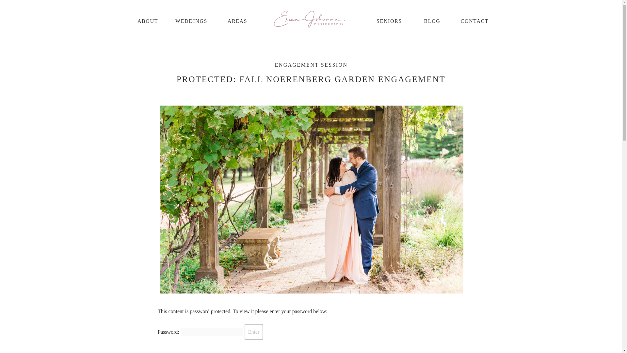  I want to click on ABOUT, so click(148, 21).